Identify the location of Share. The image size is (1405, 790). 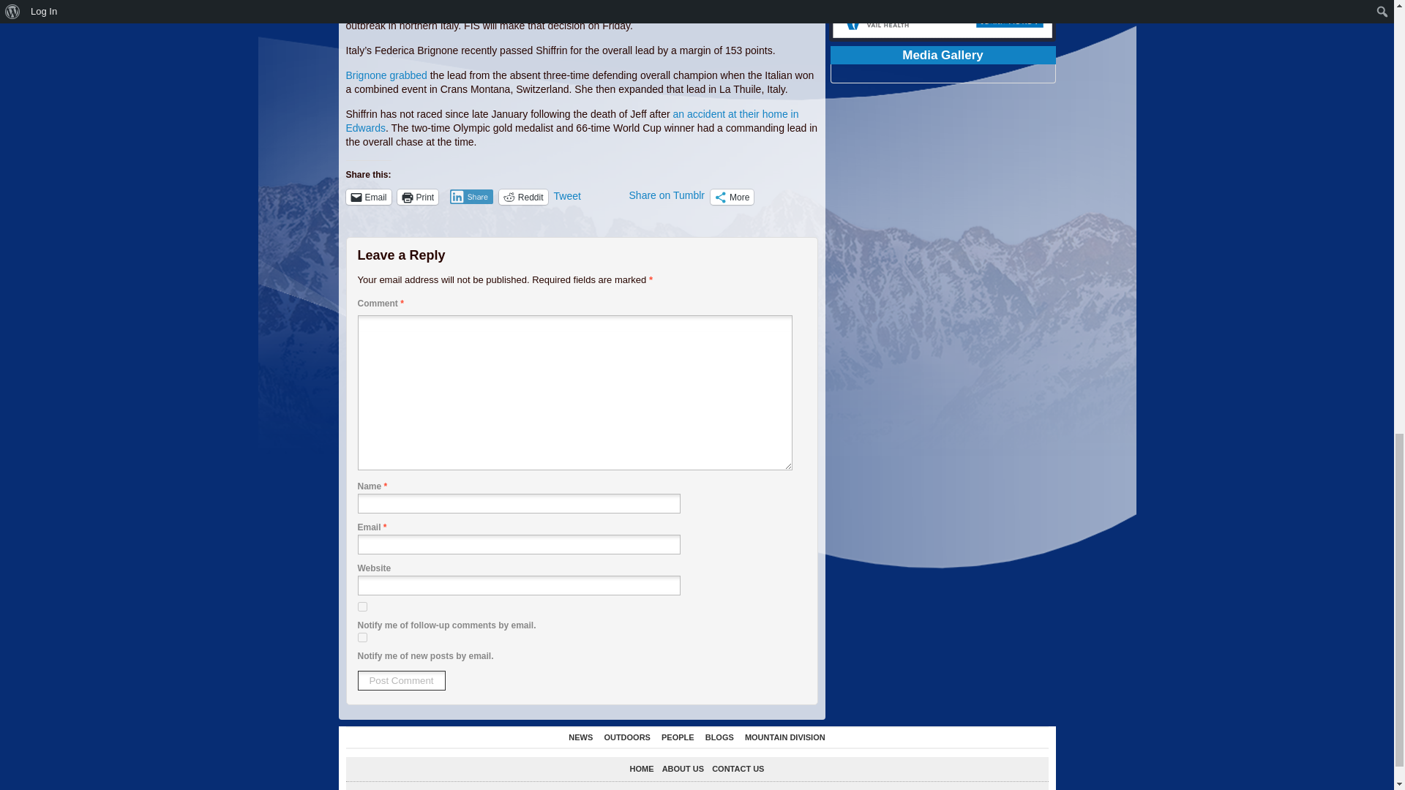
(471, 196).